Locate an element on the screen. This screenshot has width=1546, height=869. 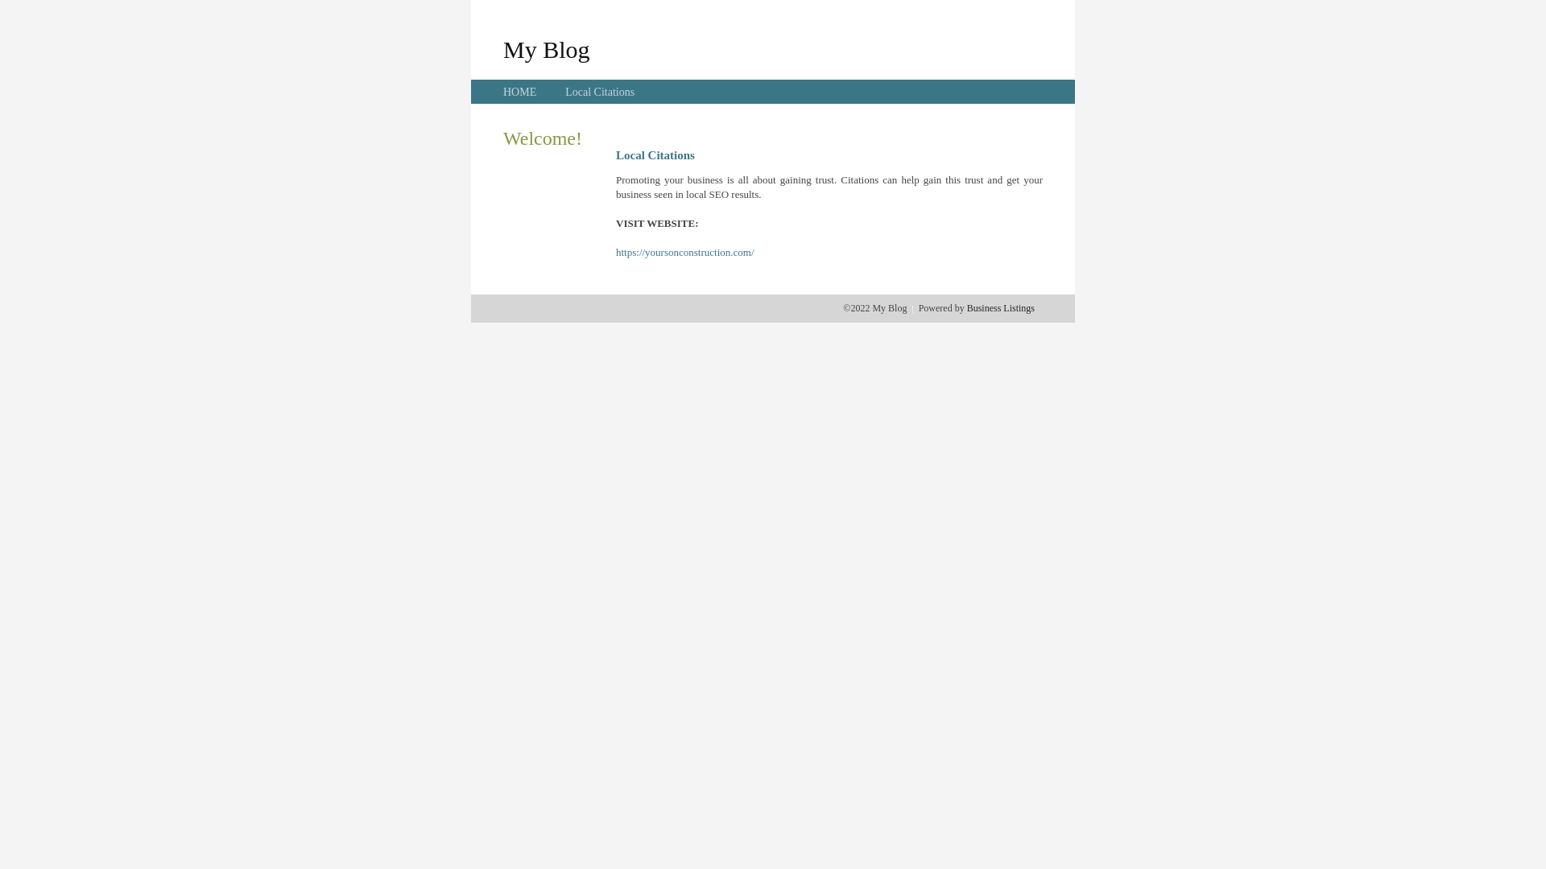
https://yoursonconstruction.com/ is located at coordinates (685, 253).